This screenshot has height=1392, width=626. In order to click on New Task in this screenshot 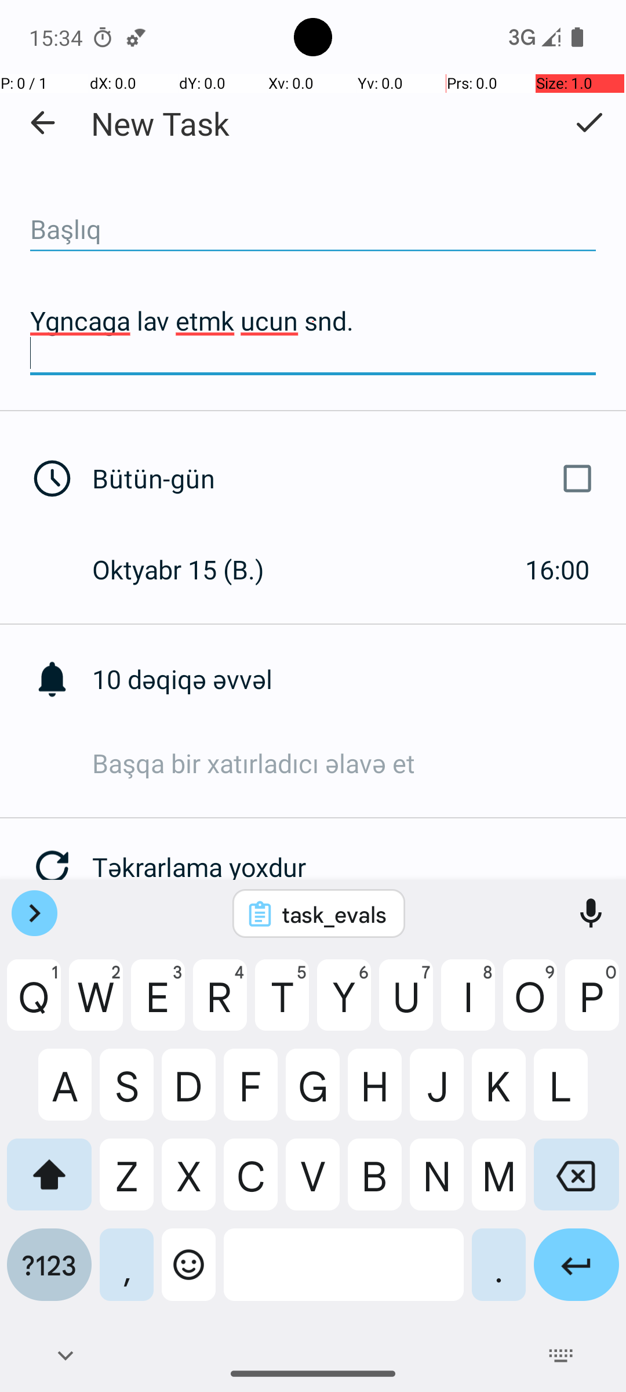, I will do `click(160, 123)`.